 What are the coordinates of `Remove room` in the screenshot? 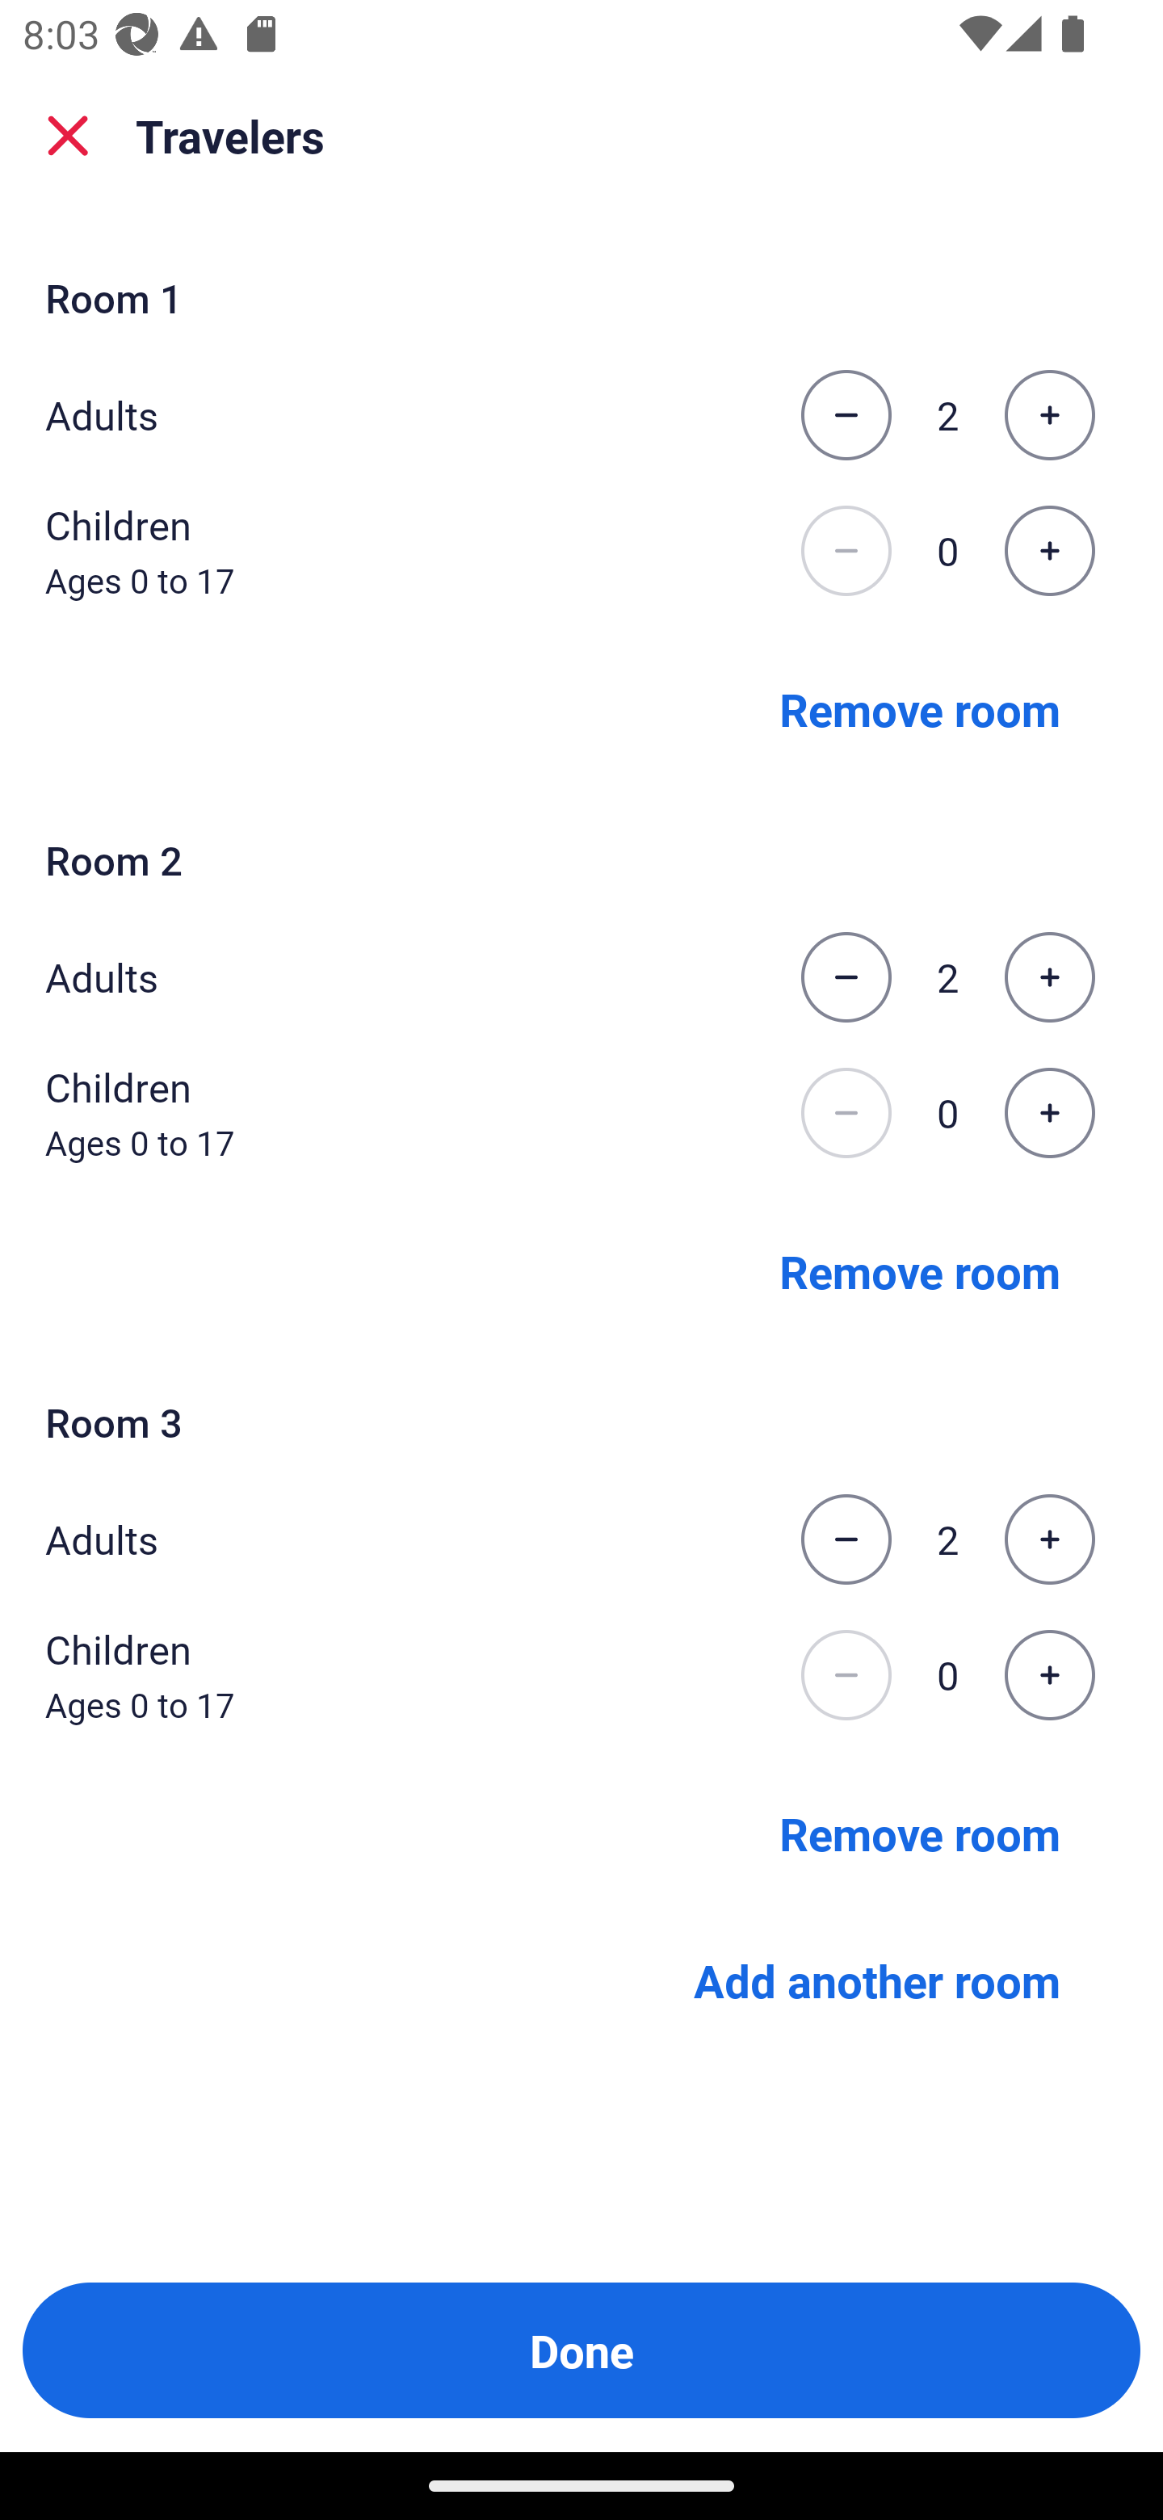 It's located at (920, 1271).